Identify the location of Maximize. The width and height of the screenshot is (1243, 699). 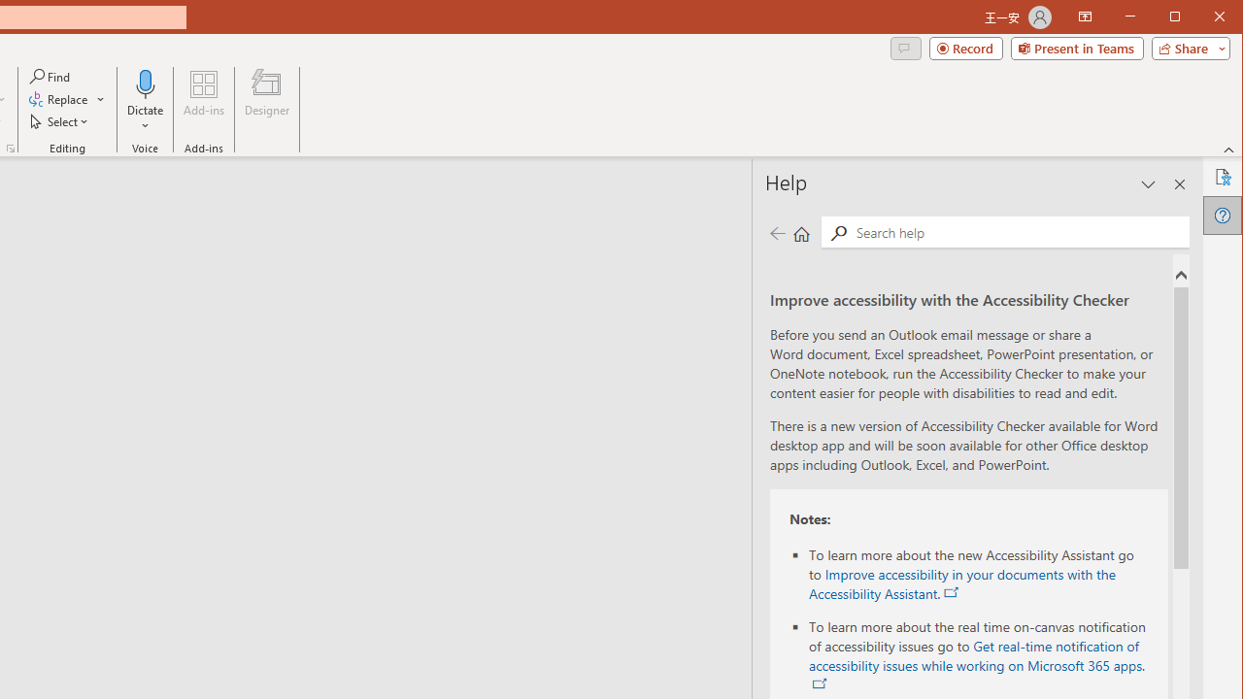
(1202, 17).